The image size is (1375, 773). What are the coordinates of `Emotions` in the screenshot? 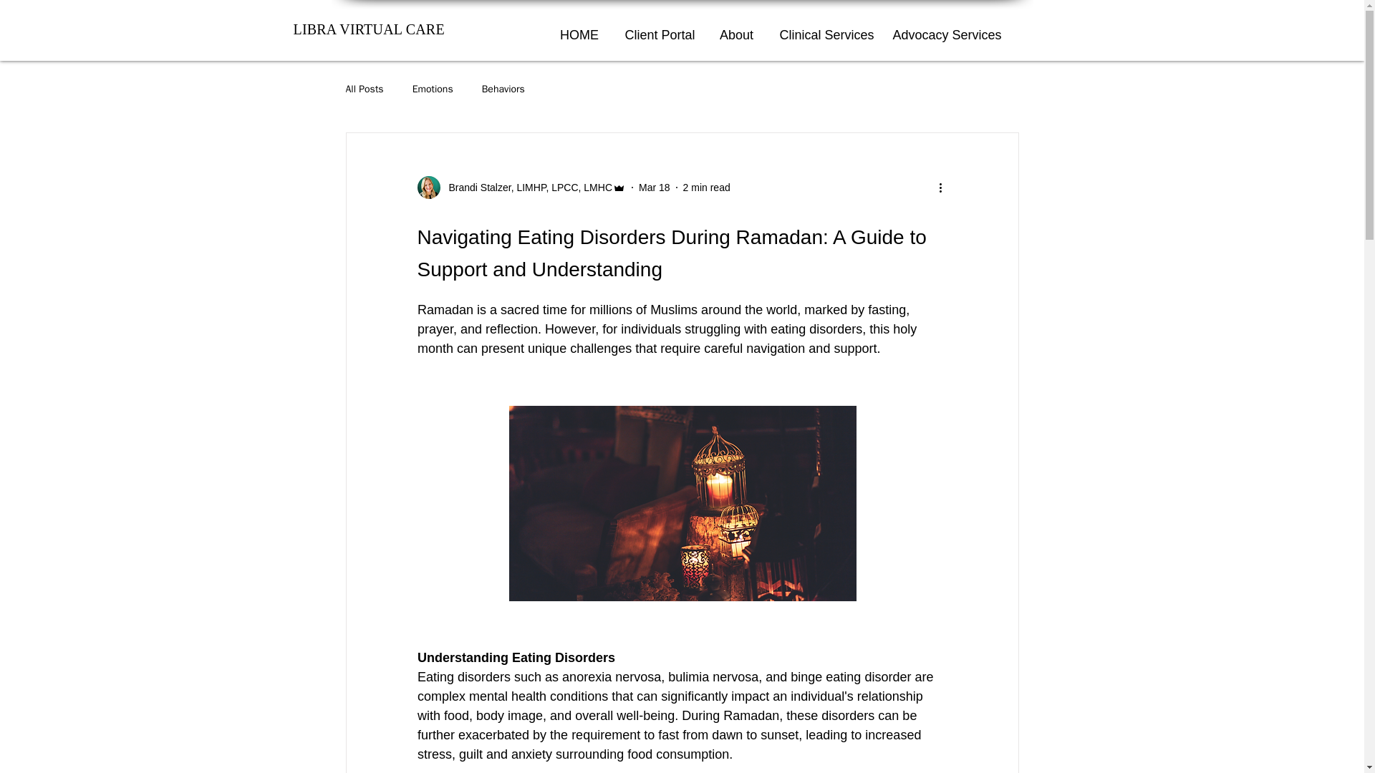 It's located at (433, 89).